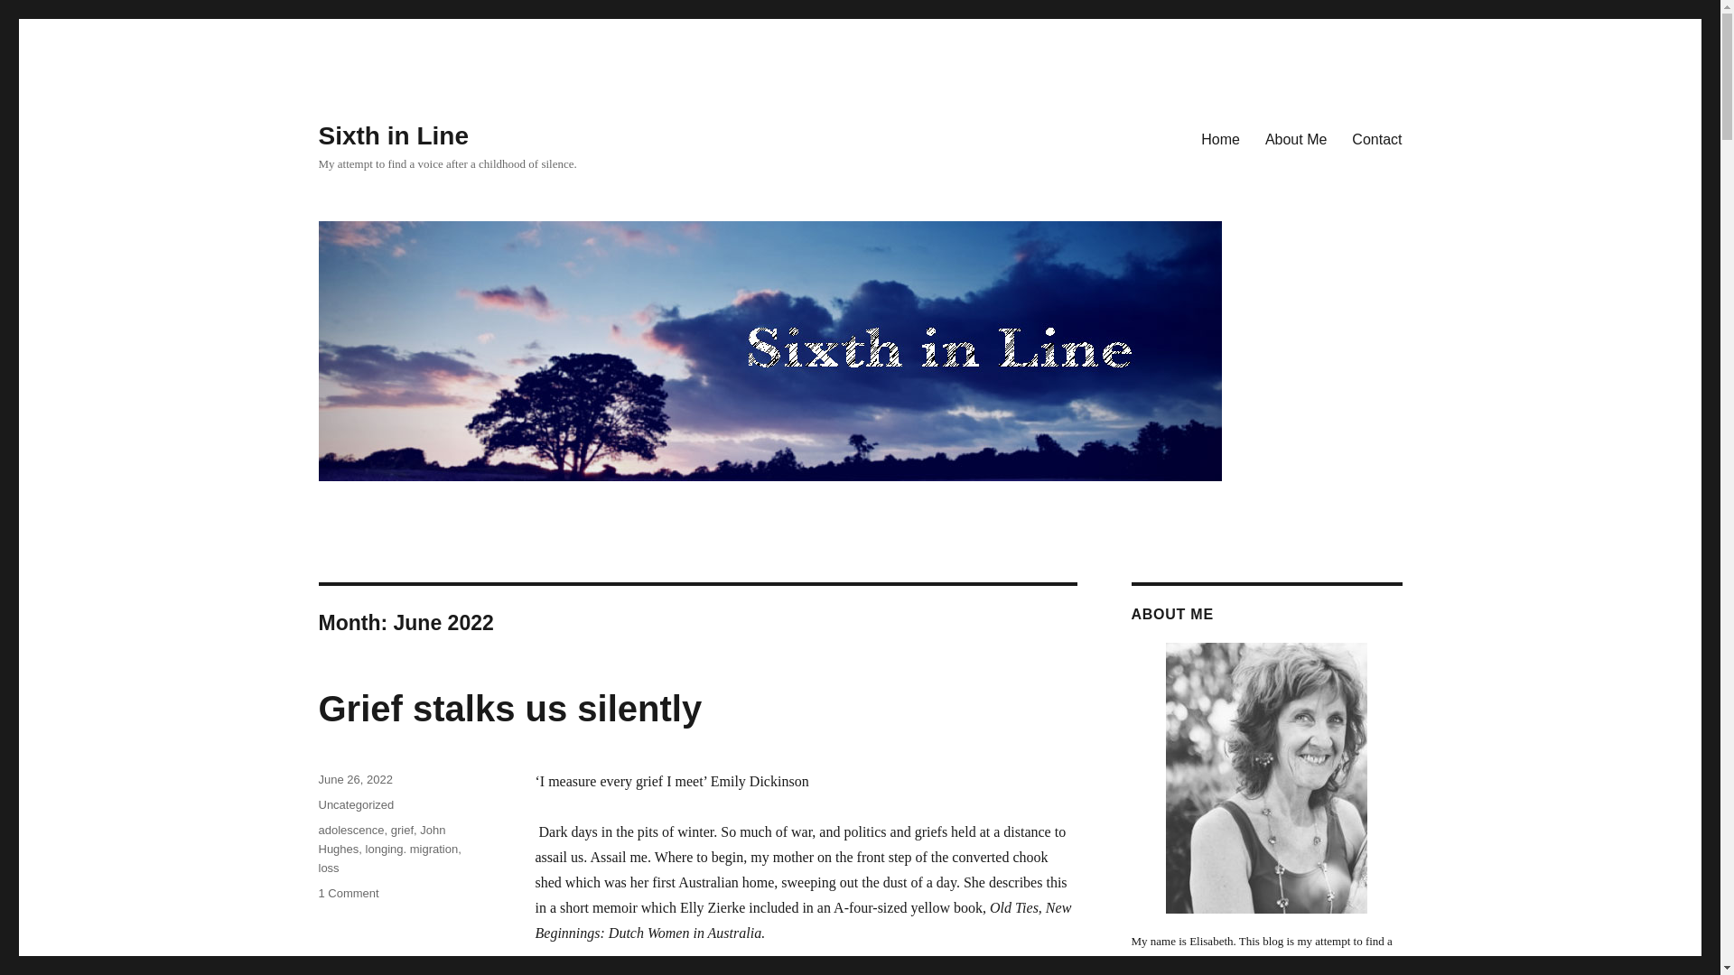 Image resolution: width=1734 pixels, height=975 pixels. Describe the element at coordinates (347, 892) in the screenshot. I see `Home` at that location.